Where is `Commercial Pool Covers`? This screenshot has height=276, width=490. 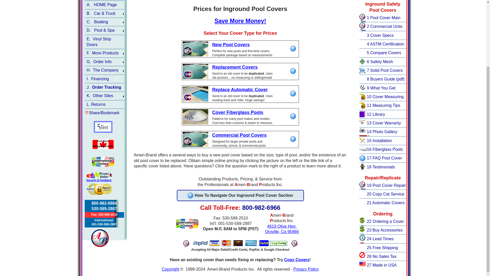
Commercial Pool Covers is located at coordinates (239, 135).